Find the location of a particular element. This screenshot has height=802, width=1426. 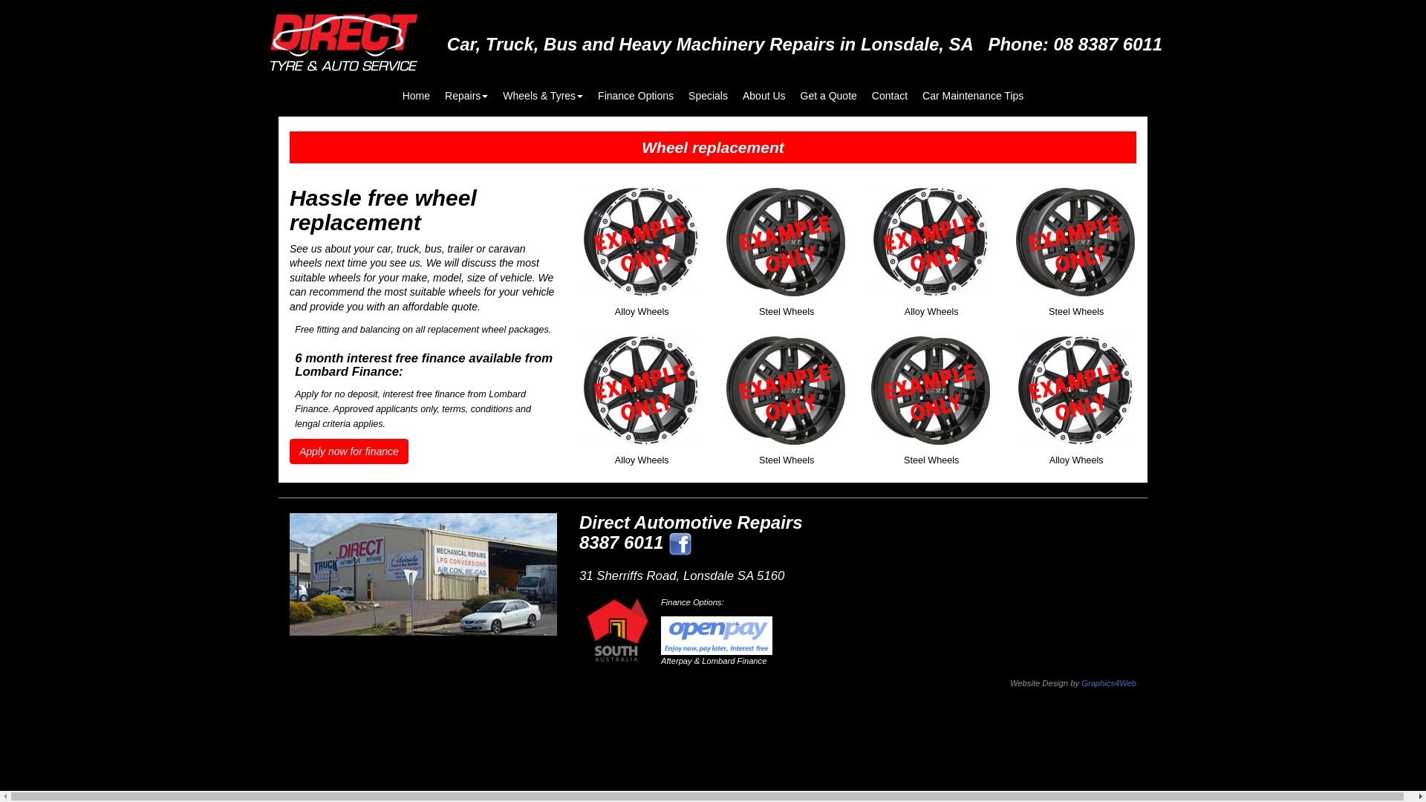

Repairs is located at coordinates (466, 88).